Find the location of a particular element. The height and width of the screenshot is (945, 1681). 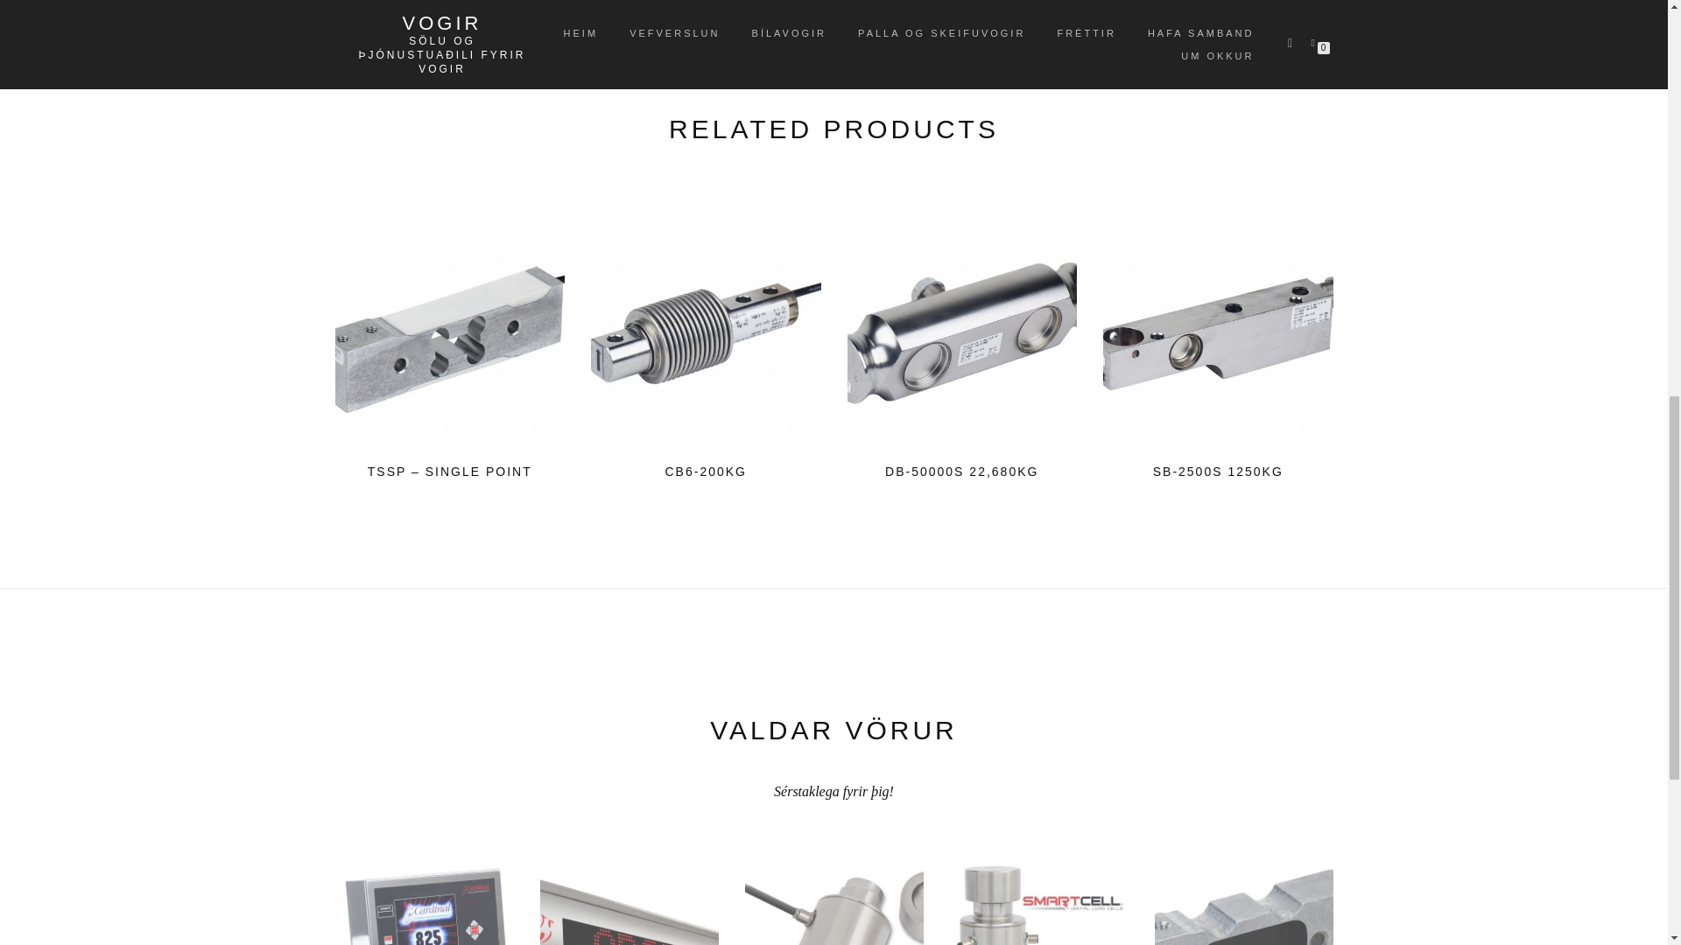

SB25000S-kraftnemi is located at coordinates (1217, 332).